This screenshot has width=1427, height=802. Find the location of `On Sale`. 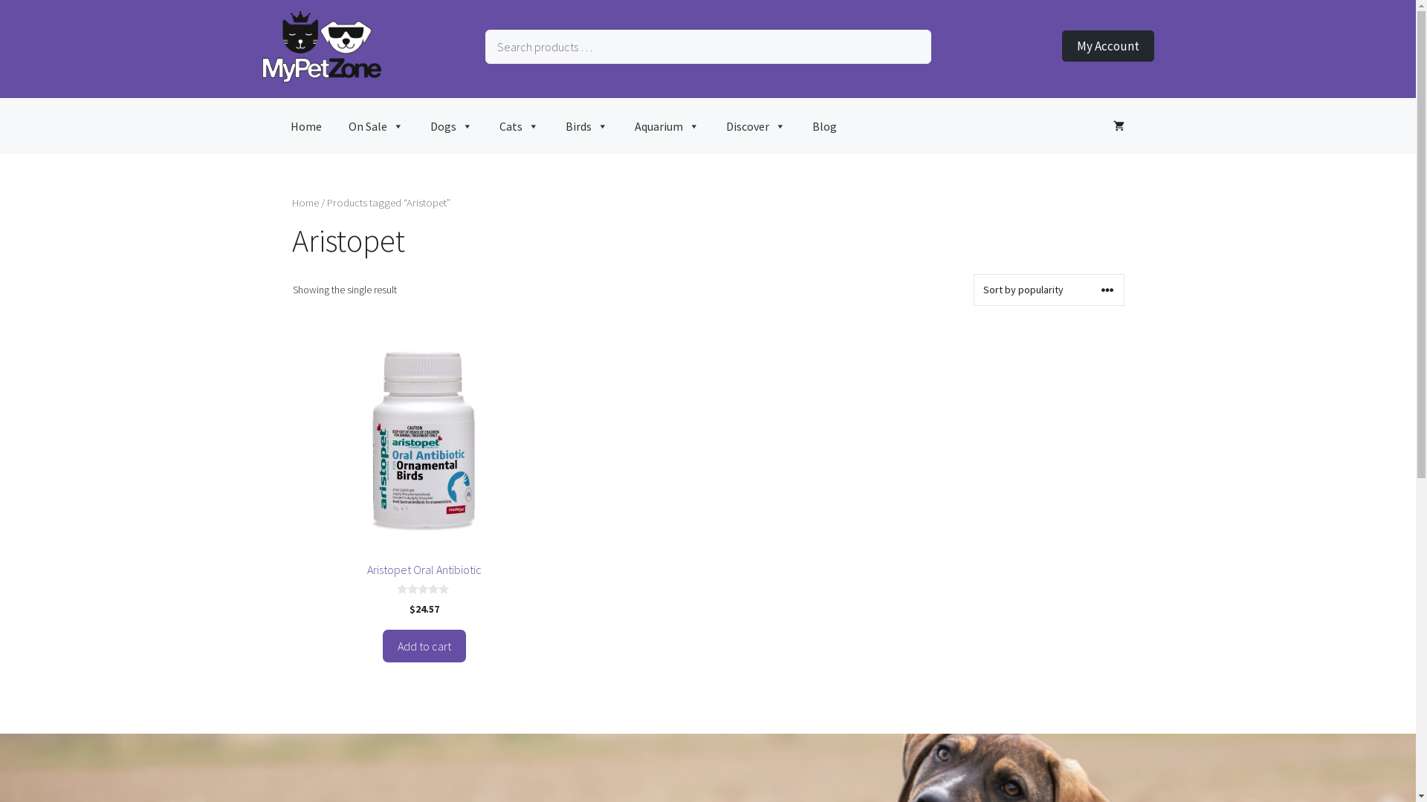

On Sale is located at coordinates (375, 126).